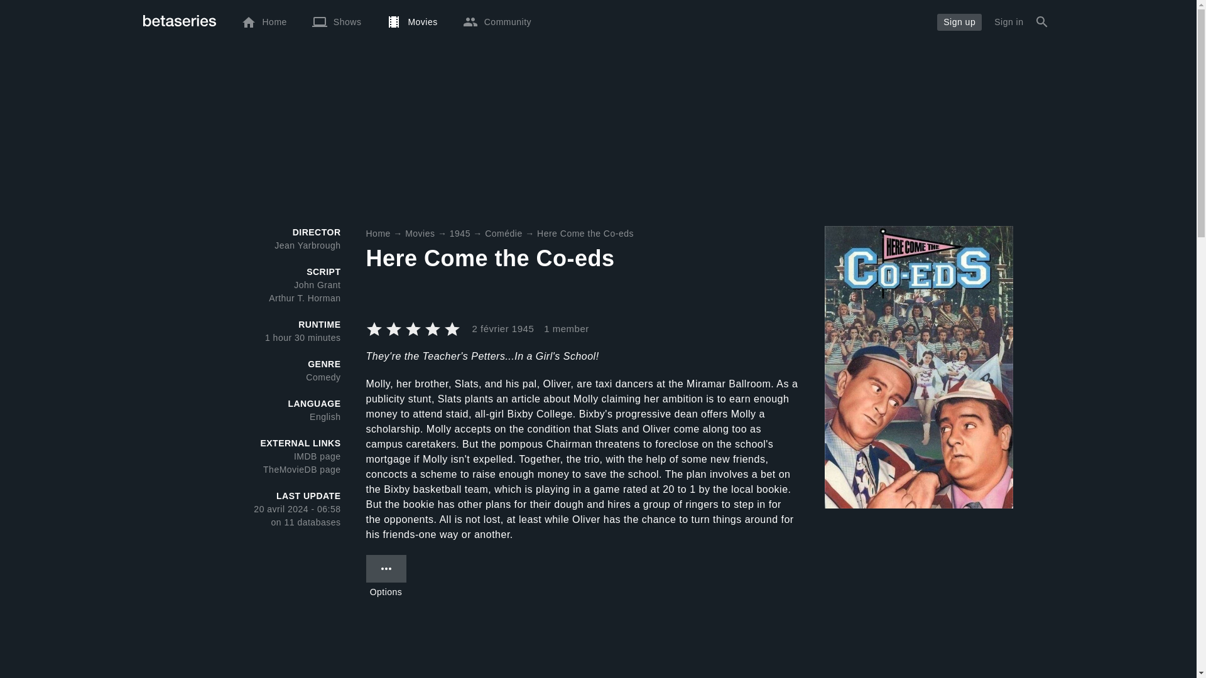 The height and width of the screenshot is (678, 1206). What do you see at coordinates (377, 234) in the screenshot?
I see `Home` at bounding box center [377, 234].